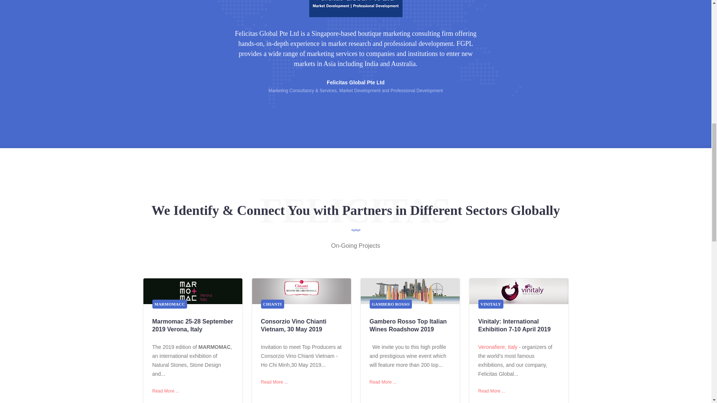 The image size is (717, 403). I want to click on Read More ..., so click(274, 382).